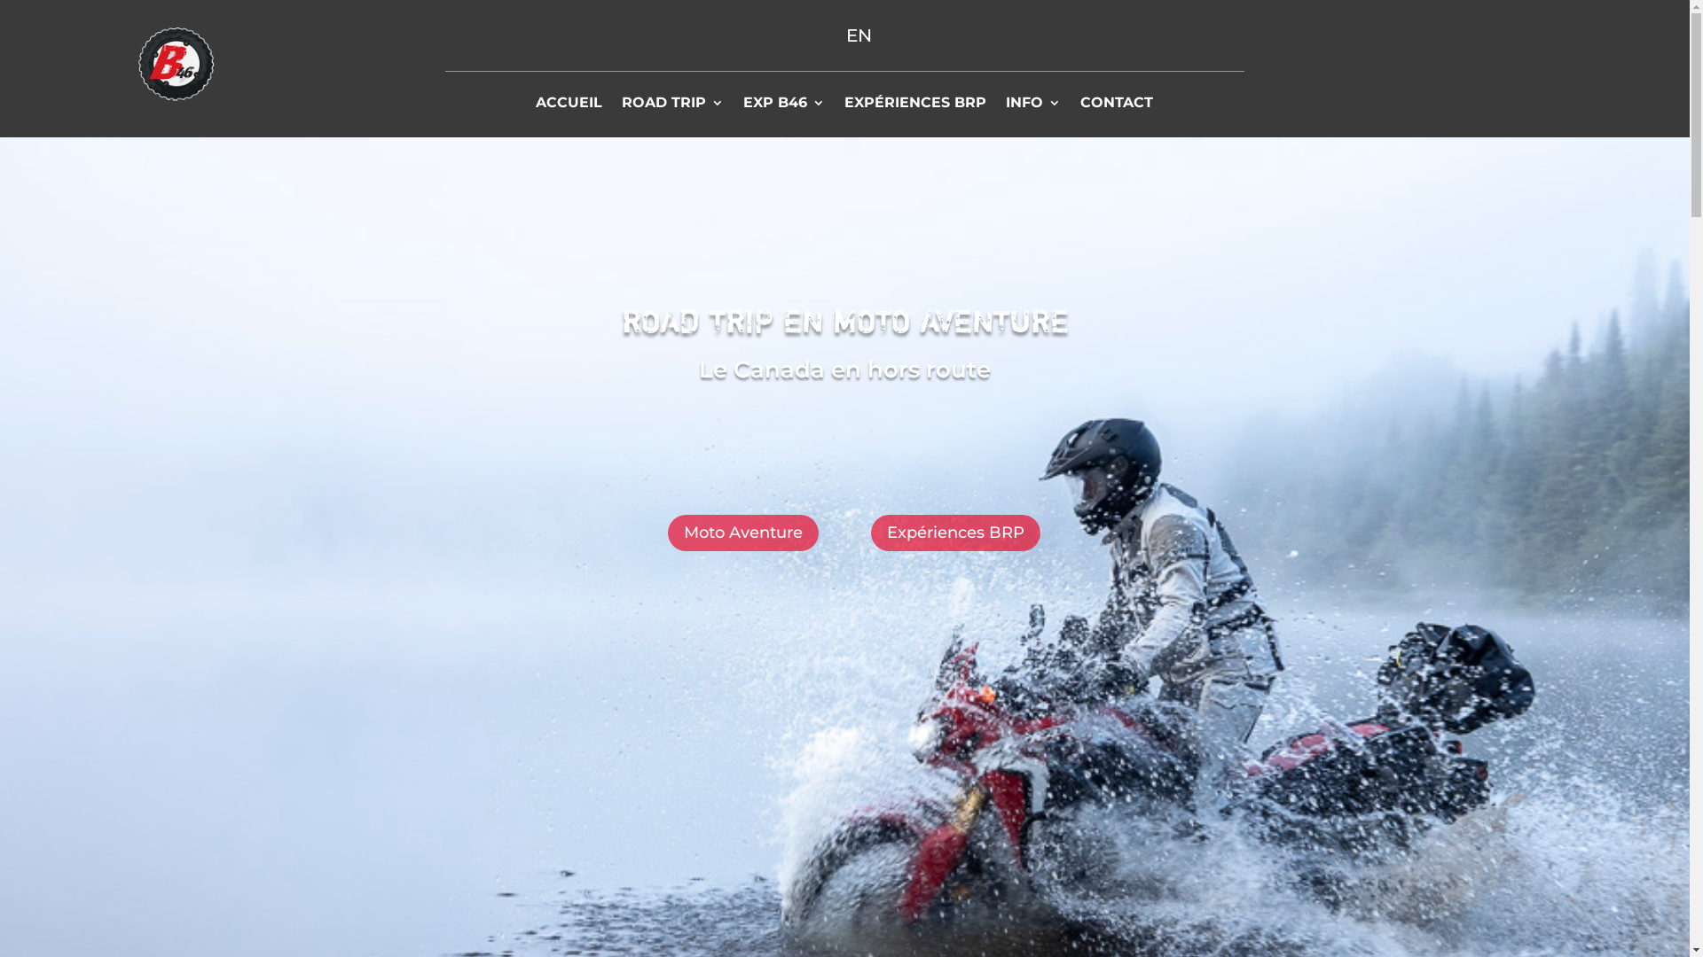 The image size is (1703, 957). I want to click on INFO, so click(1033, 106).